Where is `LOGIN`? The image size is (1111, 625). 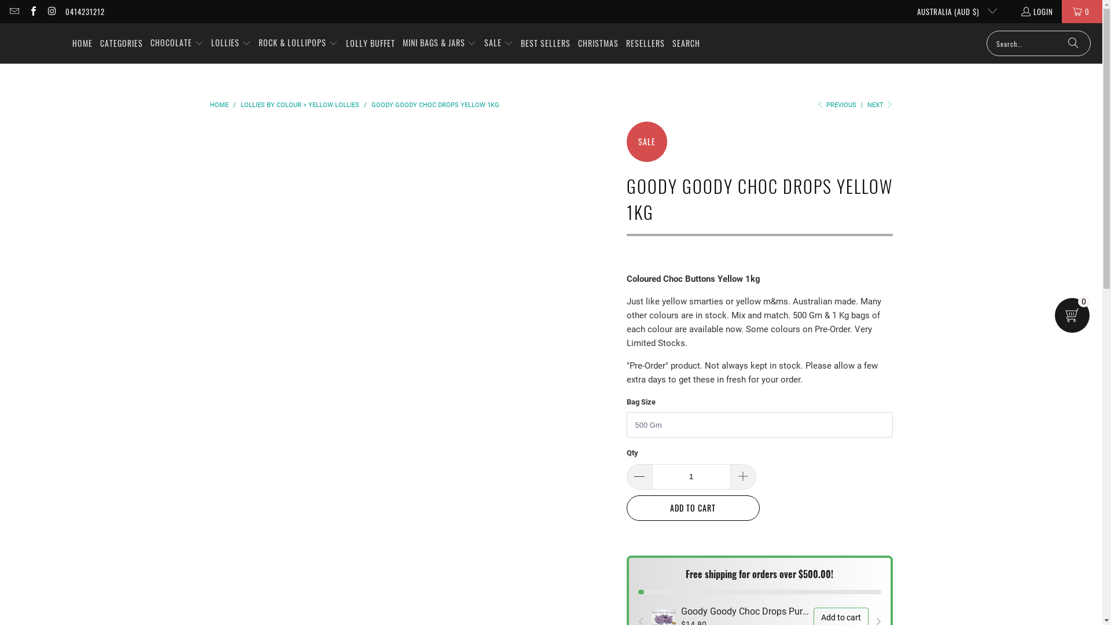
LOGIN is located at coordinates (1037, 12).